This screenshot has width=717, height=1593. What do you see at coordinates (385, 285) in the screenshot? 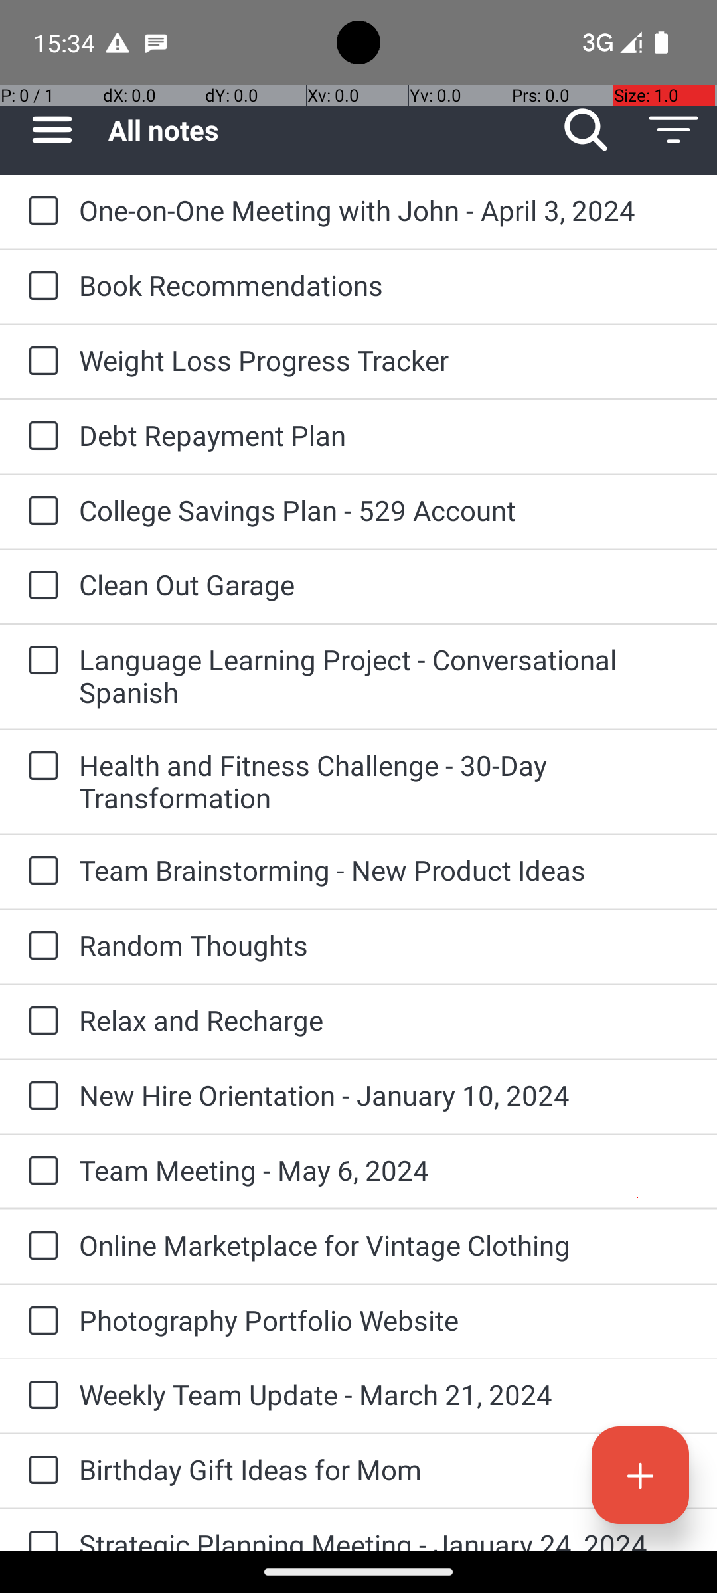
I see `Book Recommendations` at bounding box center [385, 285].